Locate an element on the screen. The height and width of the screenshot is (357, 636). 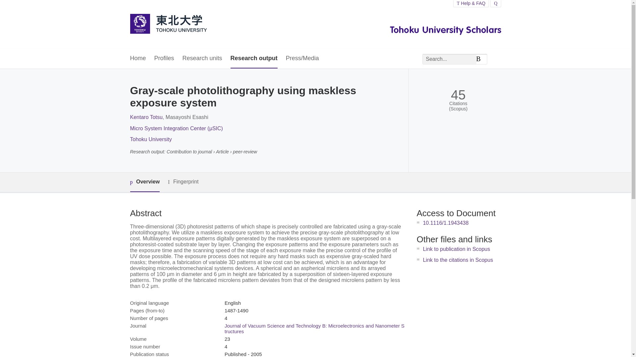
Research units is located at coordinates (202, 59).